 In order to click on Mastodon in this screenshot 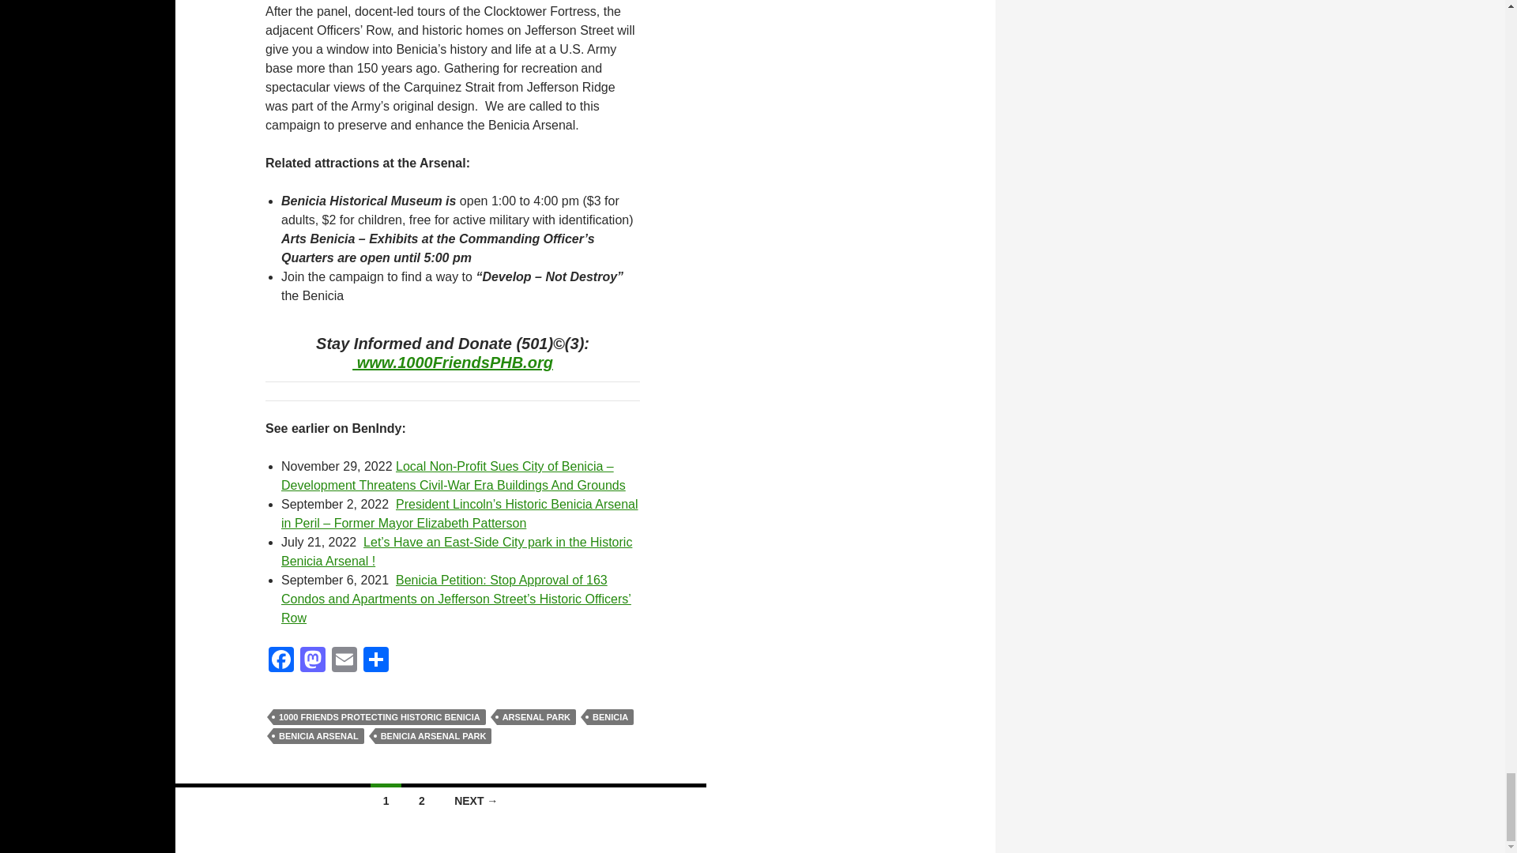, I will do `click(313, 661)`.